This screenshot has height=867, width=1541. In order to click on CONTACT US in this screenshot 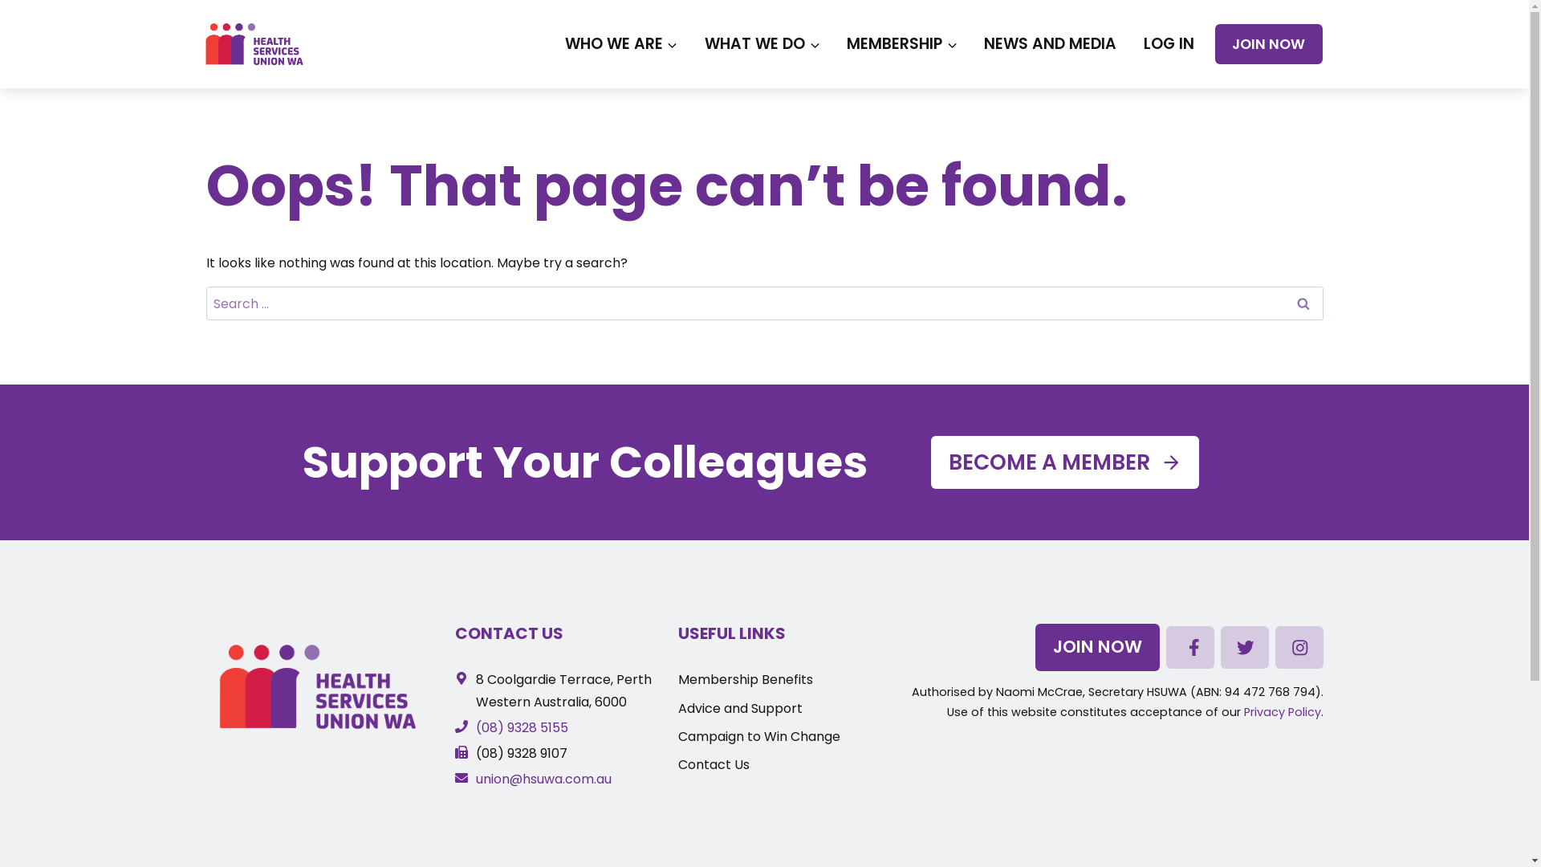, I will do `click(509, 633)`.